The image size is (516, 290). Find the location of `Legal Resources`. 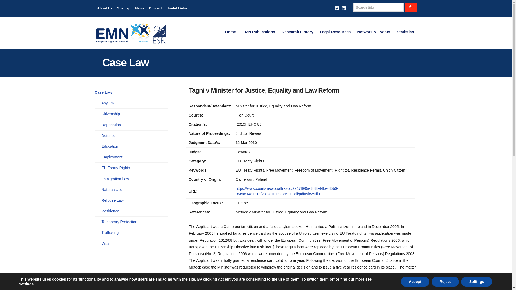

Legal Resources is located at coordinates (335, 32).